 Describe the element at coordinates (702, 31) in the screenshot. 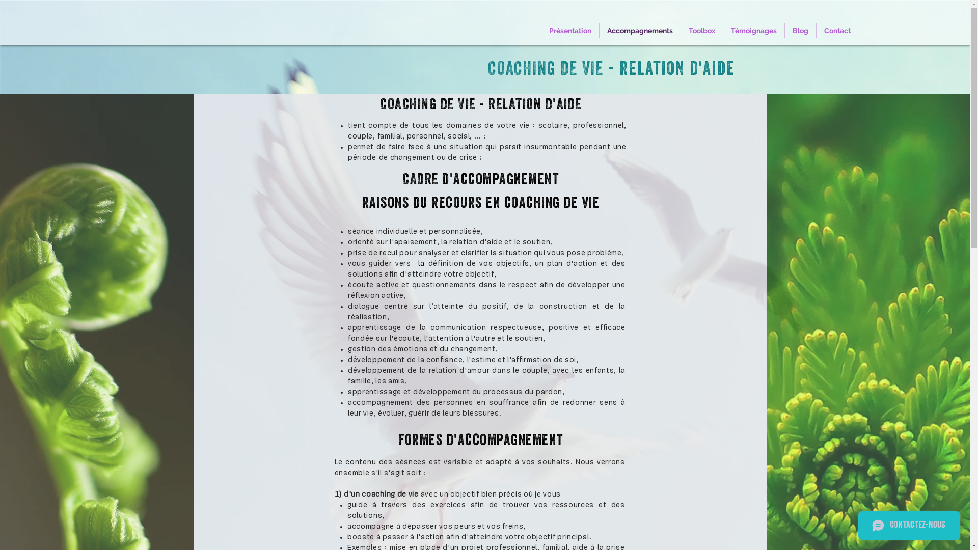

I see `Toolbox` at that location.